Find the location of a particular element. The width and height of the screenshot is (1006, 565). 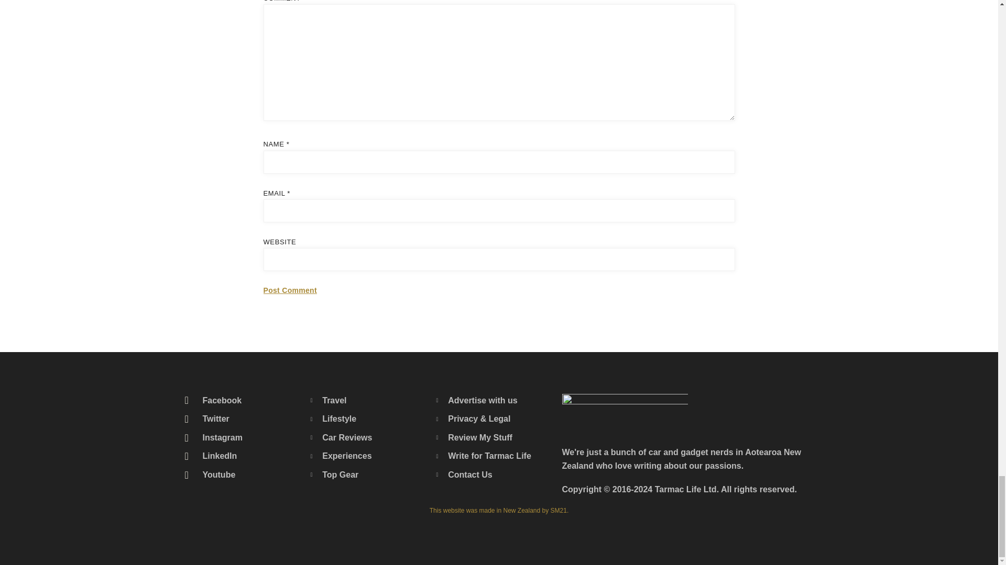

Post Comment is located at coordinates (289, 291).